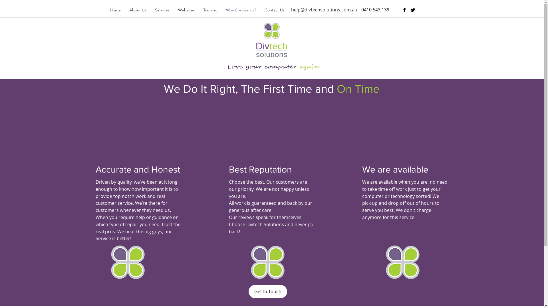  Describe the element at coordinates (324, 10) in the screenshot. I see `help@divtechsolutions.com.au` at that location.